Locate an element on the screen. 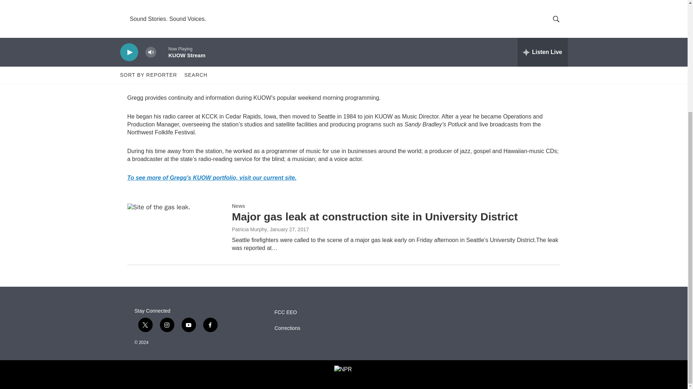  youtube is located at coordinates (188, 325).